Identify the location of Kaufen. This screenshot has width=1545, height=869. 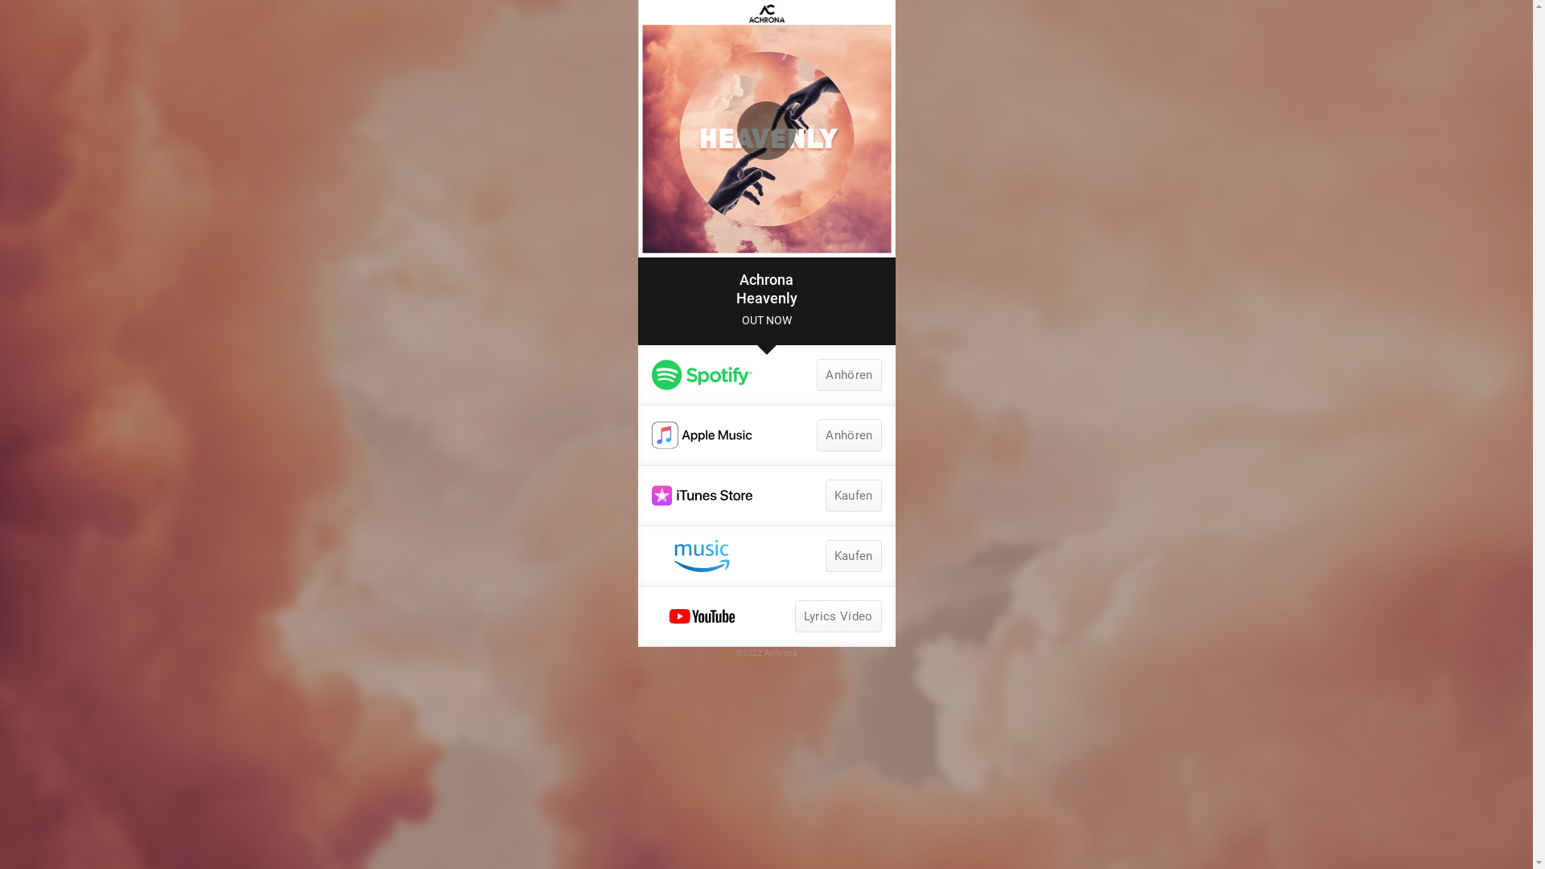
(766, 556).